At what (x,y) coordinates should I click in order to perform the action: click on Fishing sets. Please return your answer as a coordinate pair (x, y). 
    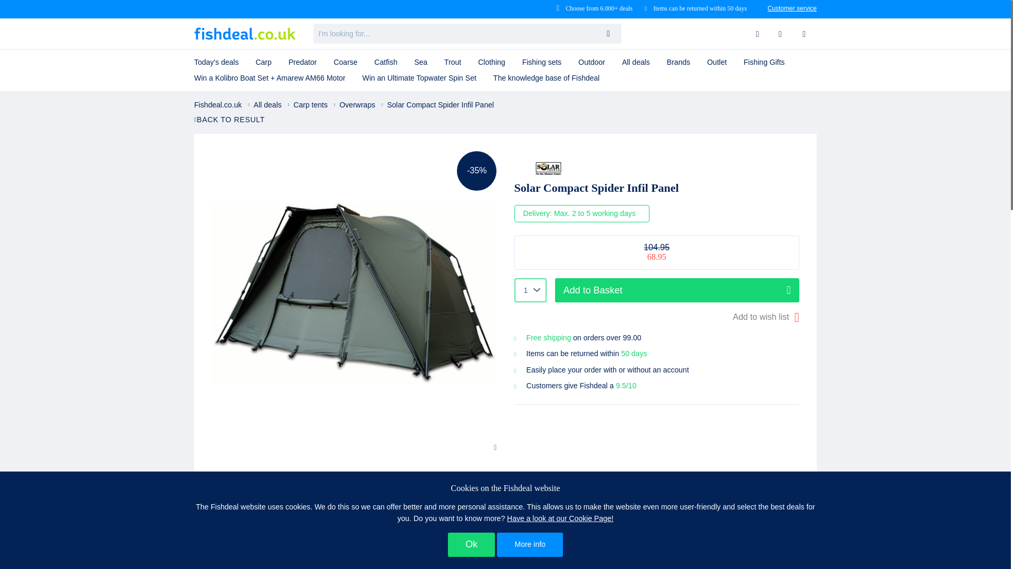
    Looking at the image, I should click on (541, 62).